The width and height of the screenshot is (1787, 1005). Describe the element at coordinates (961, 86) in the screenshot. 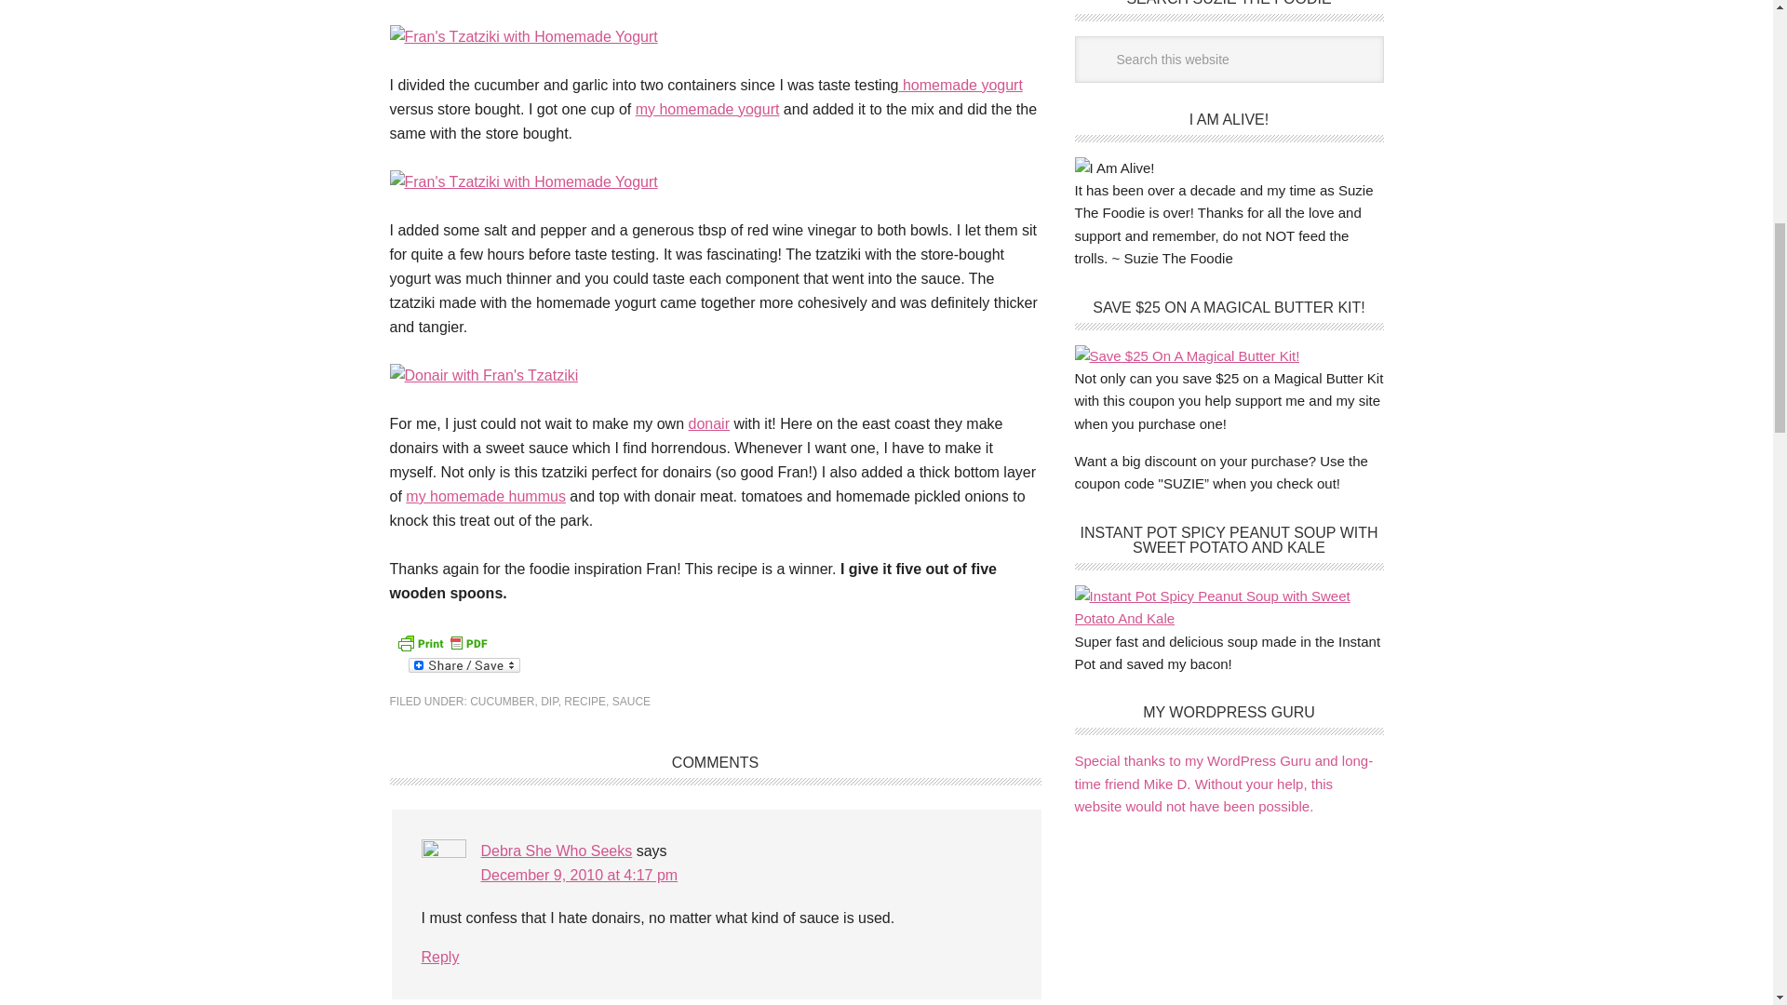

I see `homemade yogurt` at that location.